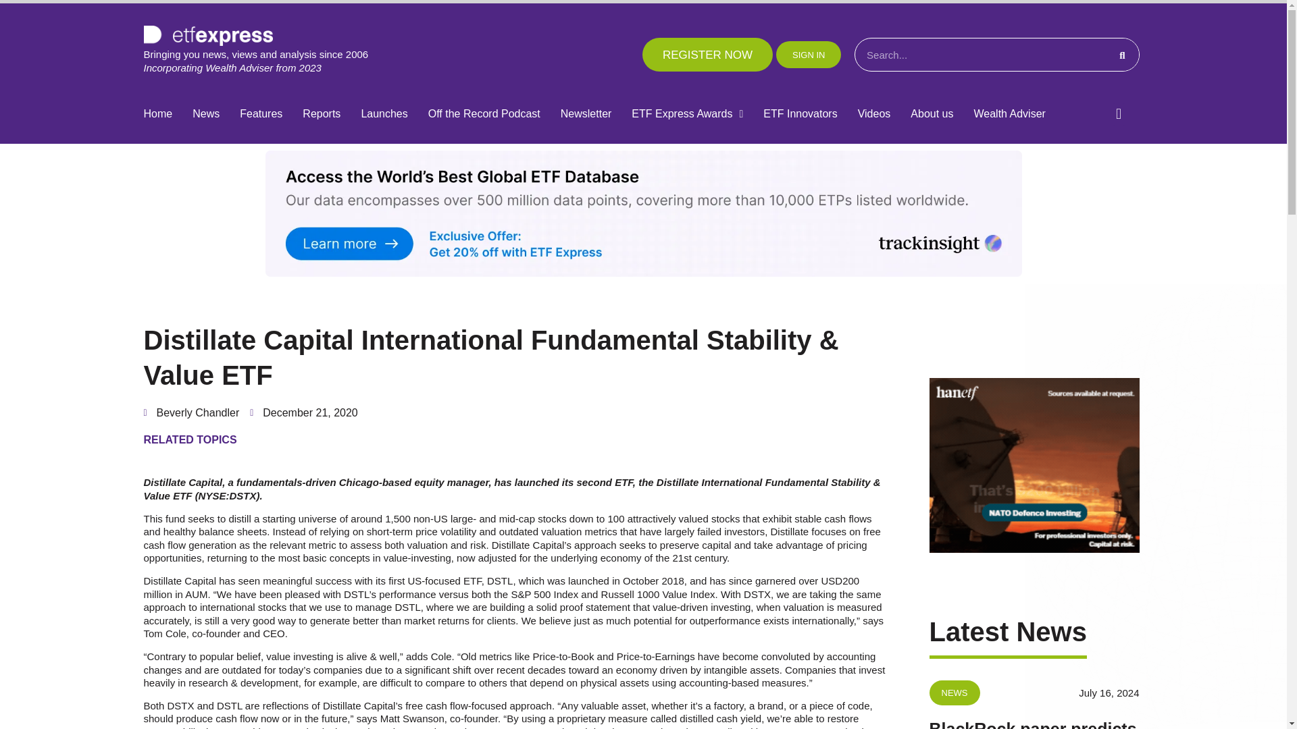  What do you see at coordinates (808, 54) in the screenshot?
I see `SIGN IN` at bounding box center [808, 54].